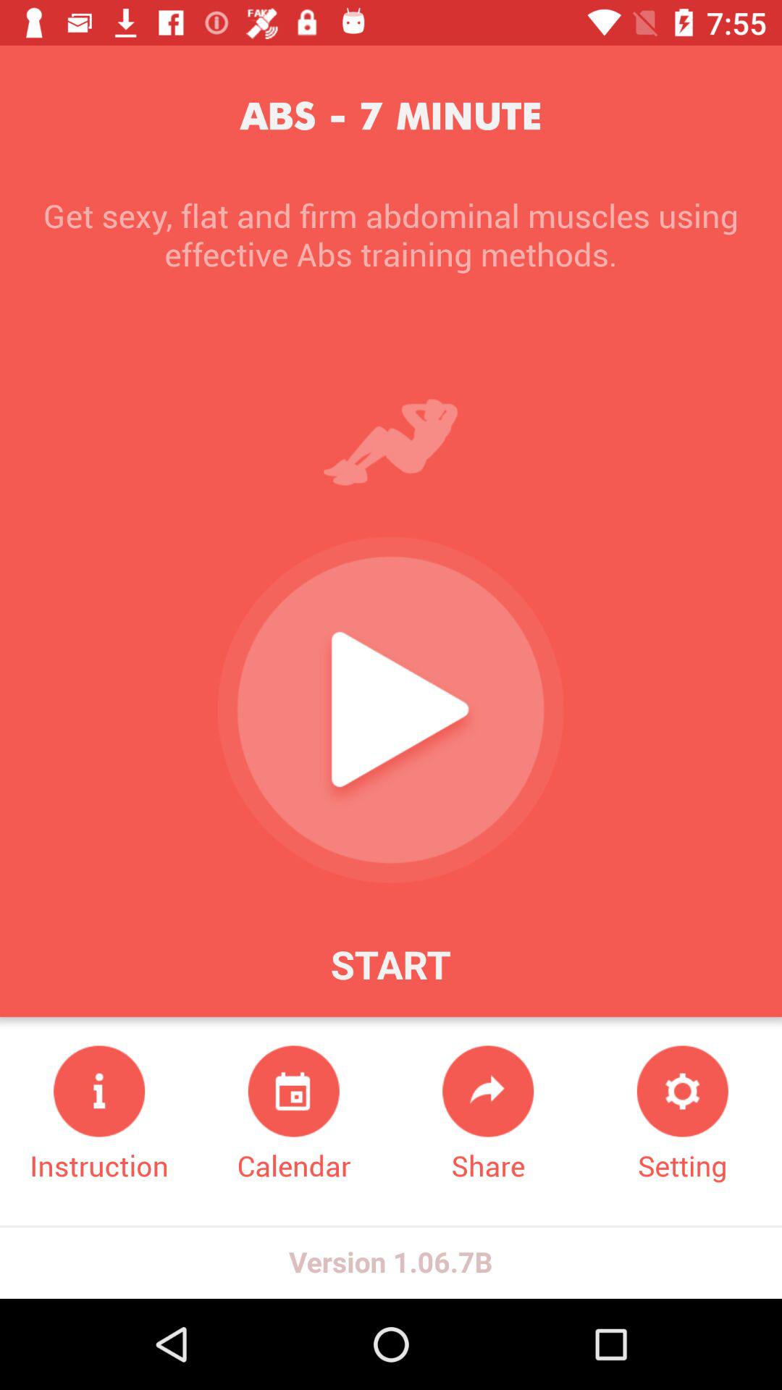 This screenshot has height=1390, width=782. Describe the element at coordinates (99, 1115) in the screenshot. I see `click the item next to the calendar icon` at that location.